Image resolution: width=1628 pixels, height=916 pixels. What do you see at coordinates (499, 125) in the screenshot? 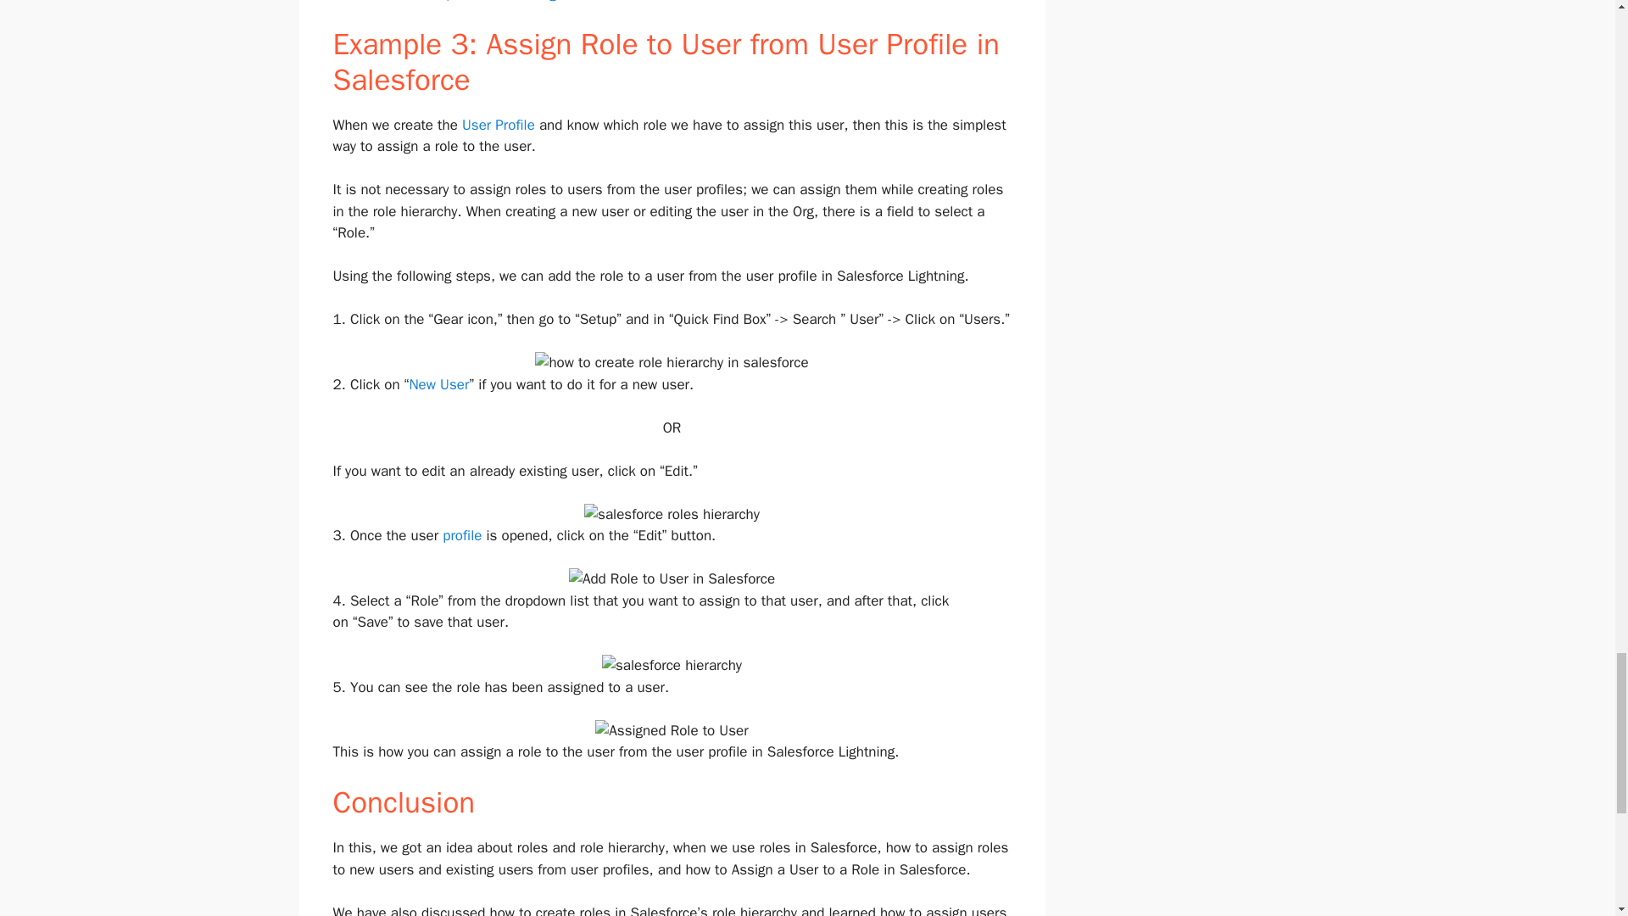
I see `User Profile` at bounding box center [499, 125].